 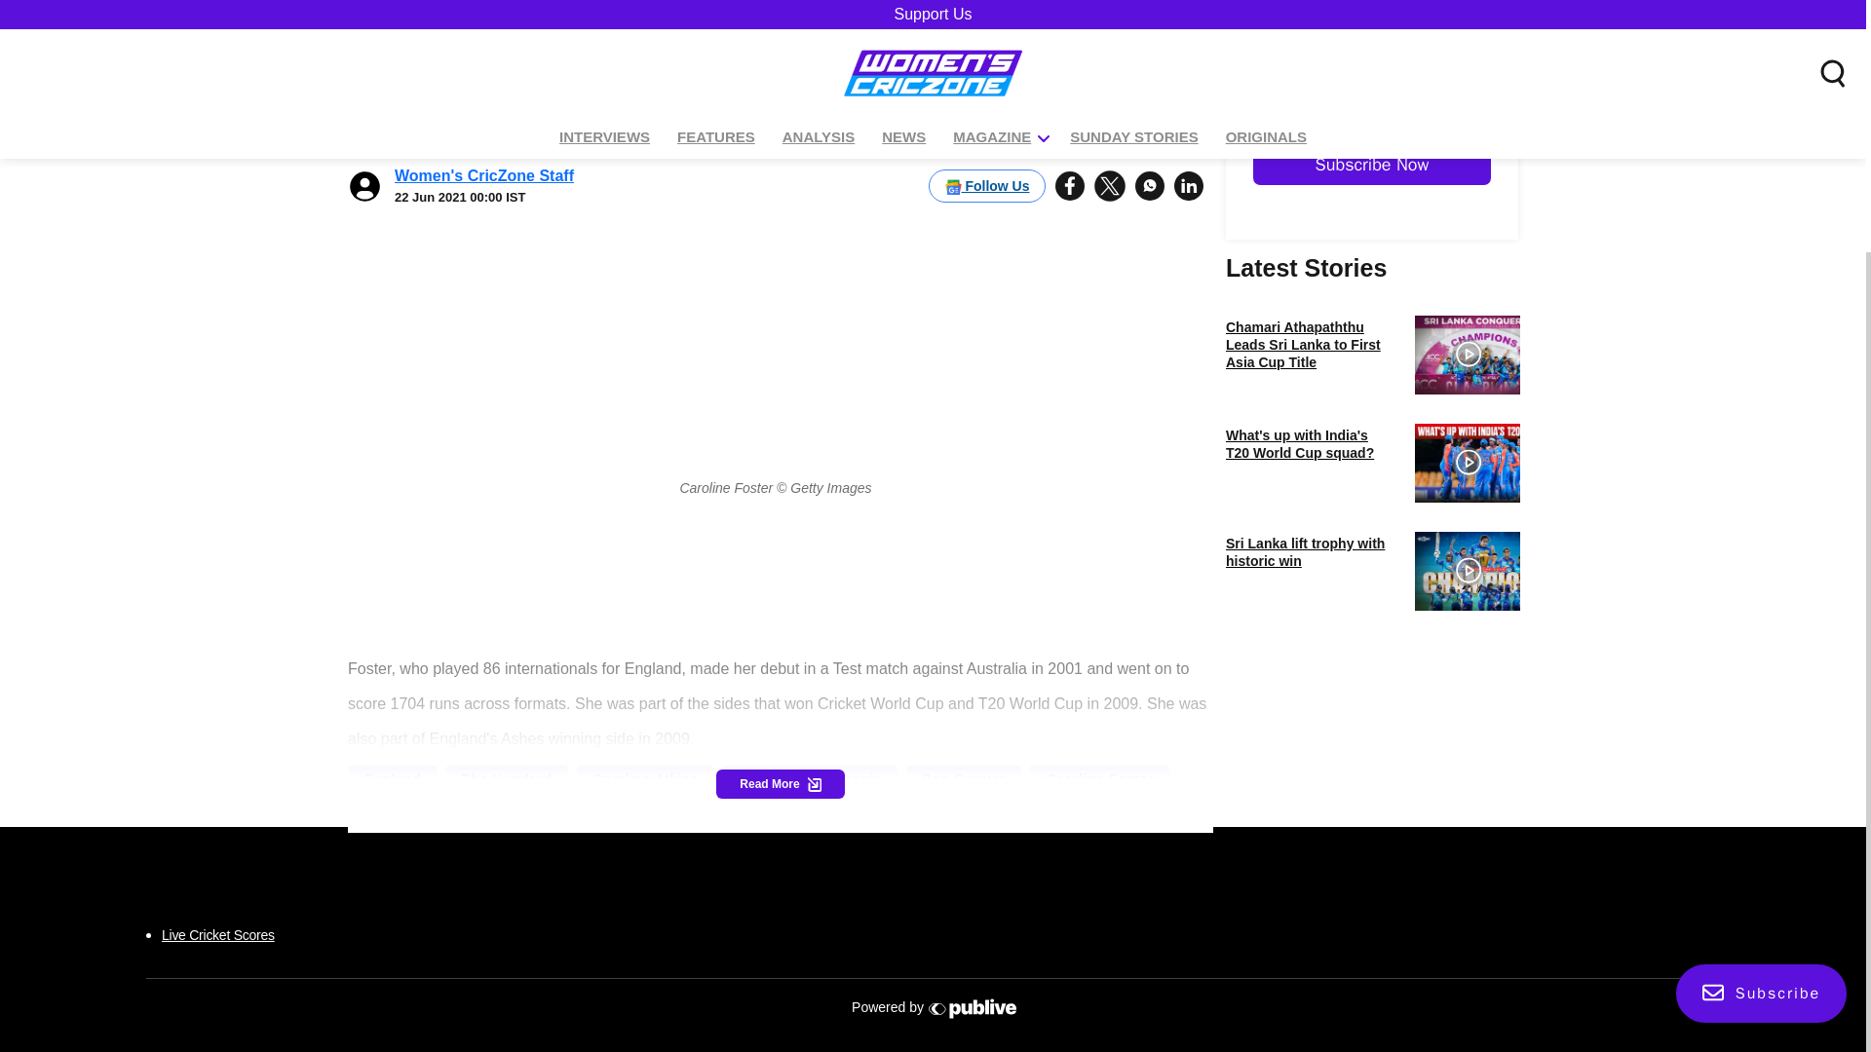 What do you see at coordinates (645, 779) in the screenshot?
I see `Caroline Atkins` at bounding box center [645, 779].